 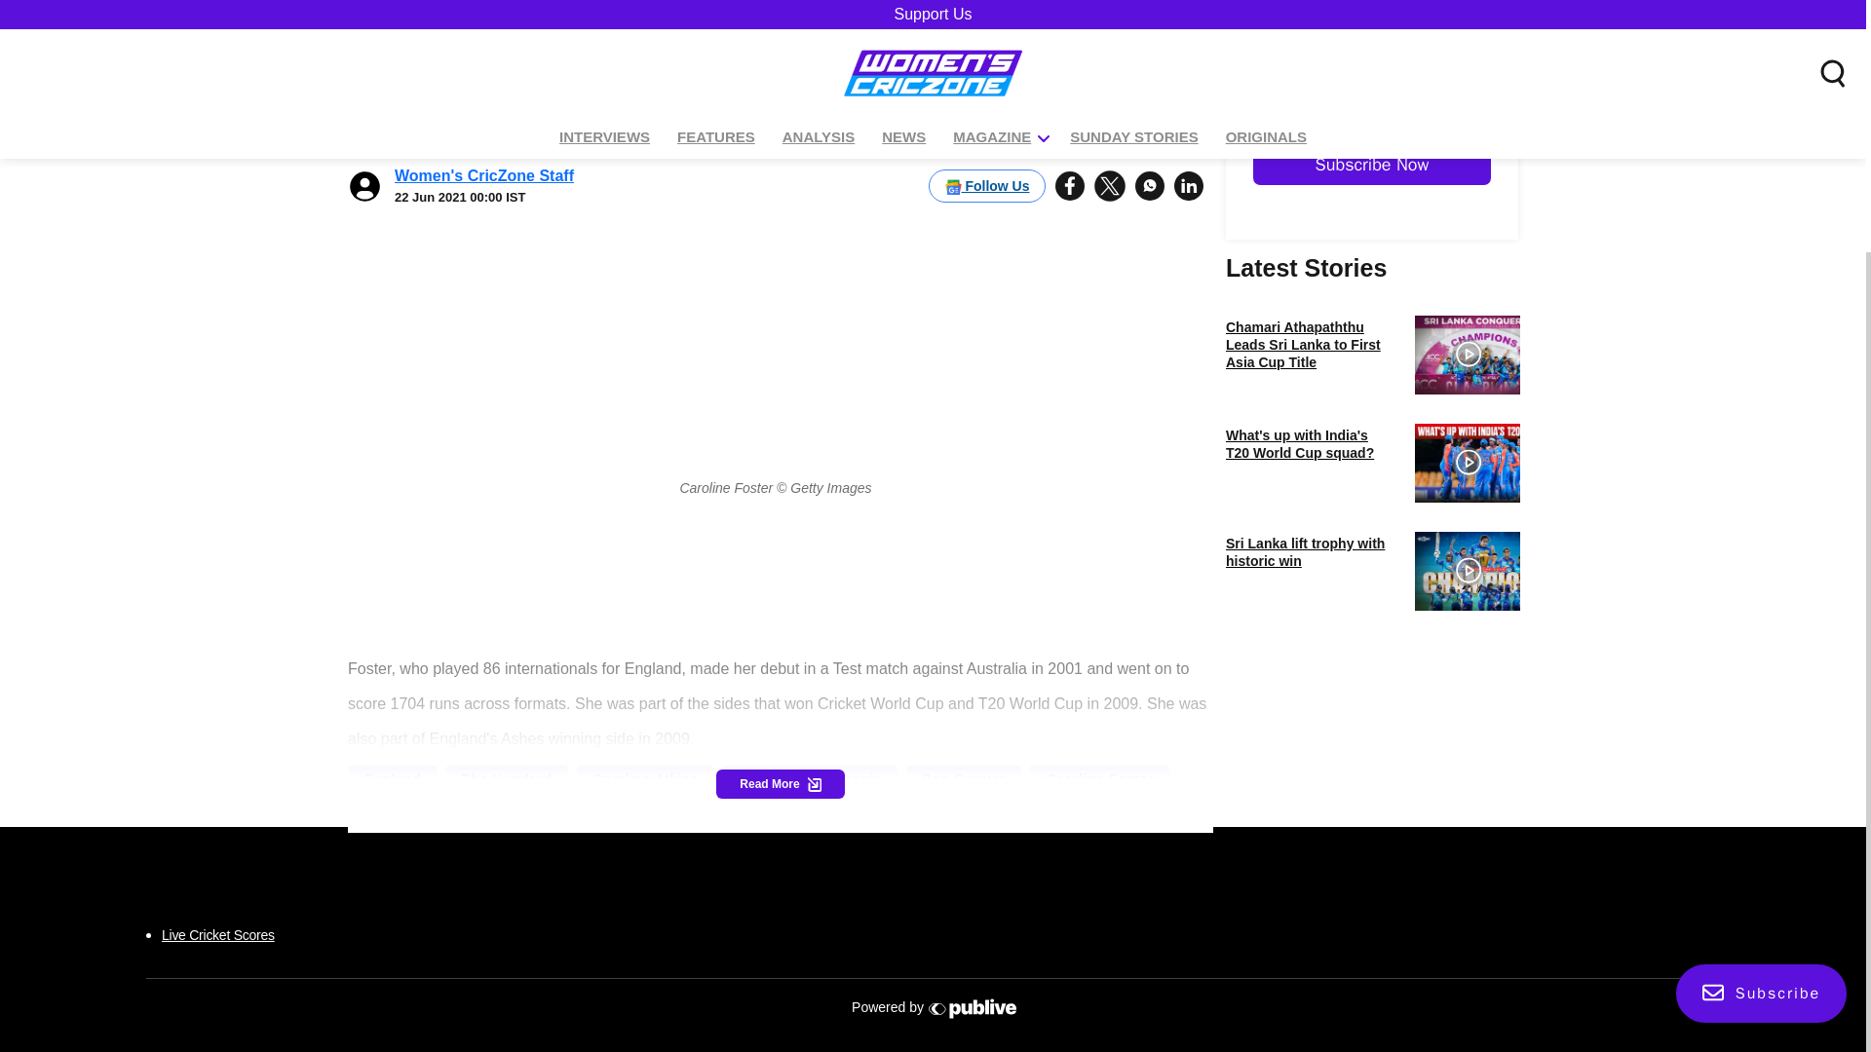 What do you see at coordinates (645, 779) in the screenshot?
I see `Caroline Atkins` at bounding box center [645, 779].